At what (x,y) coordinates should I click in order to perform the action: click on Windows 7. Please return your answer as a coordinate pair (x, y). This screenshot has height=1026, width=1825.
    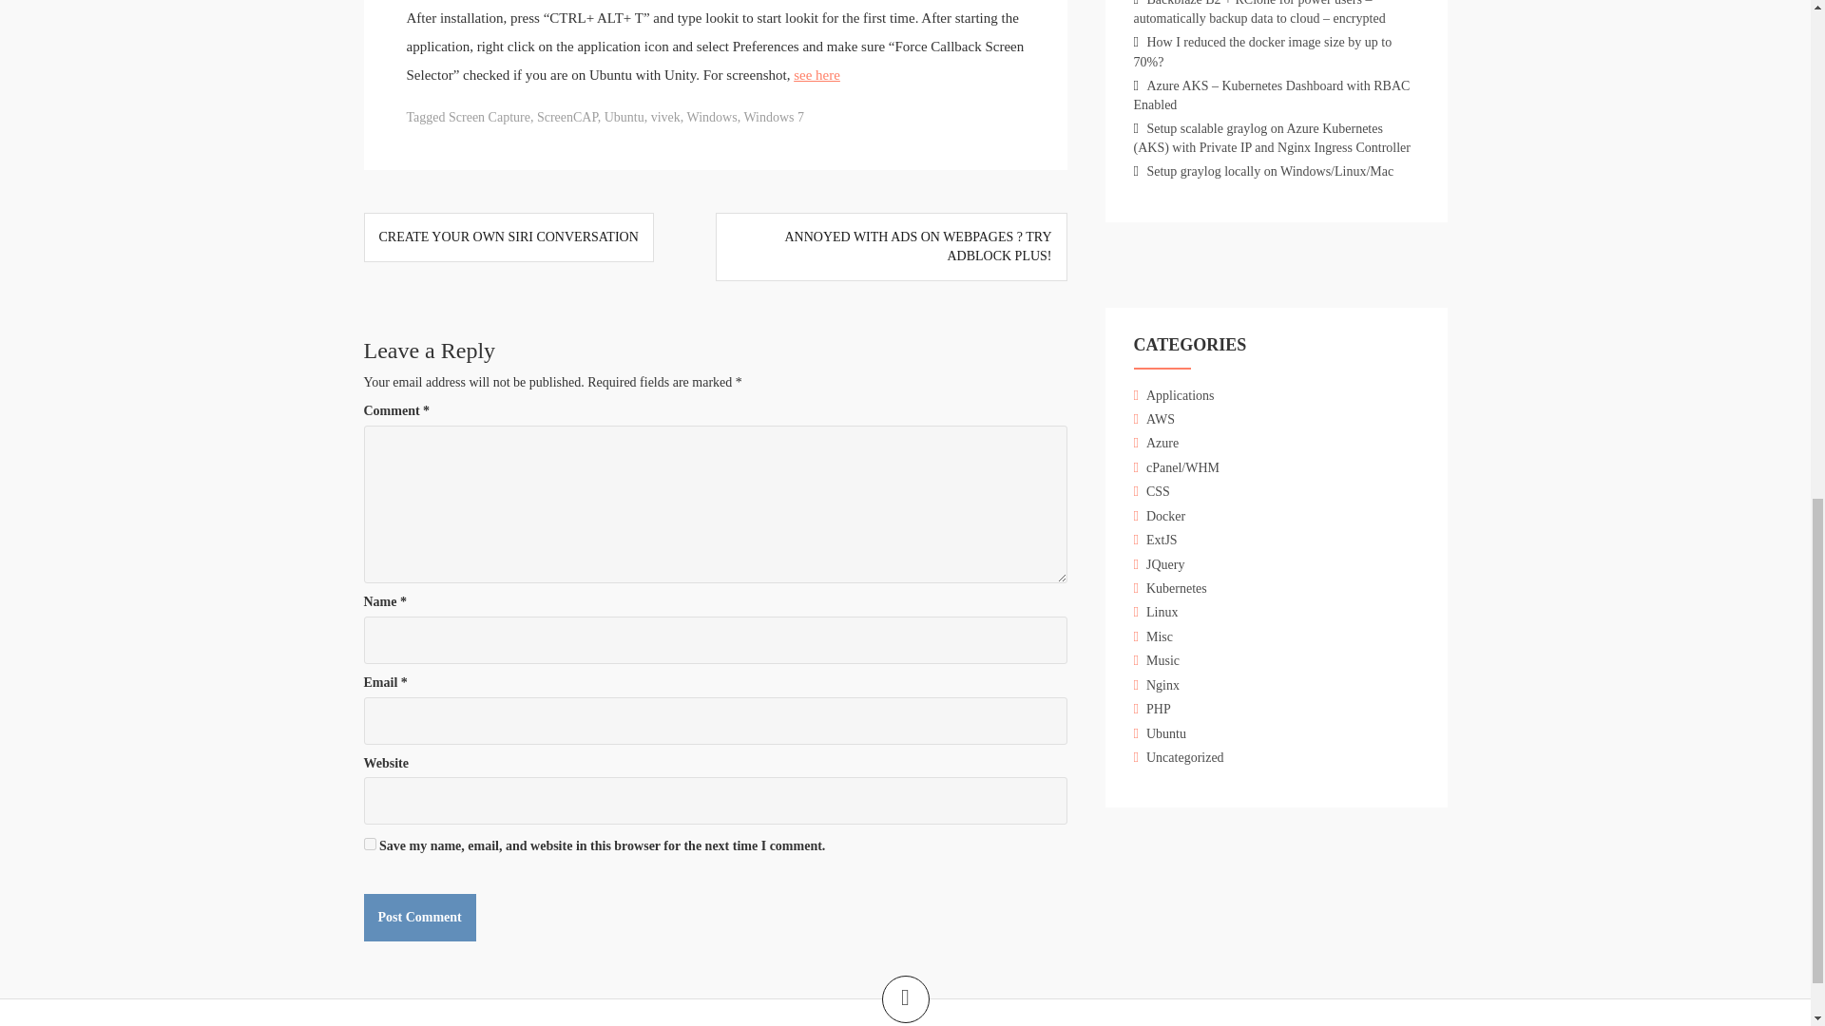
    Looking at the image, I should click on (774, 116).